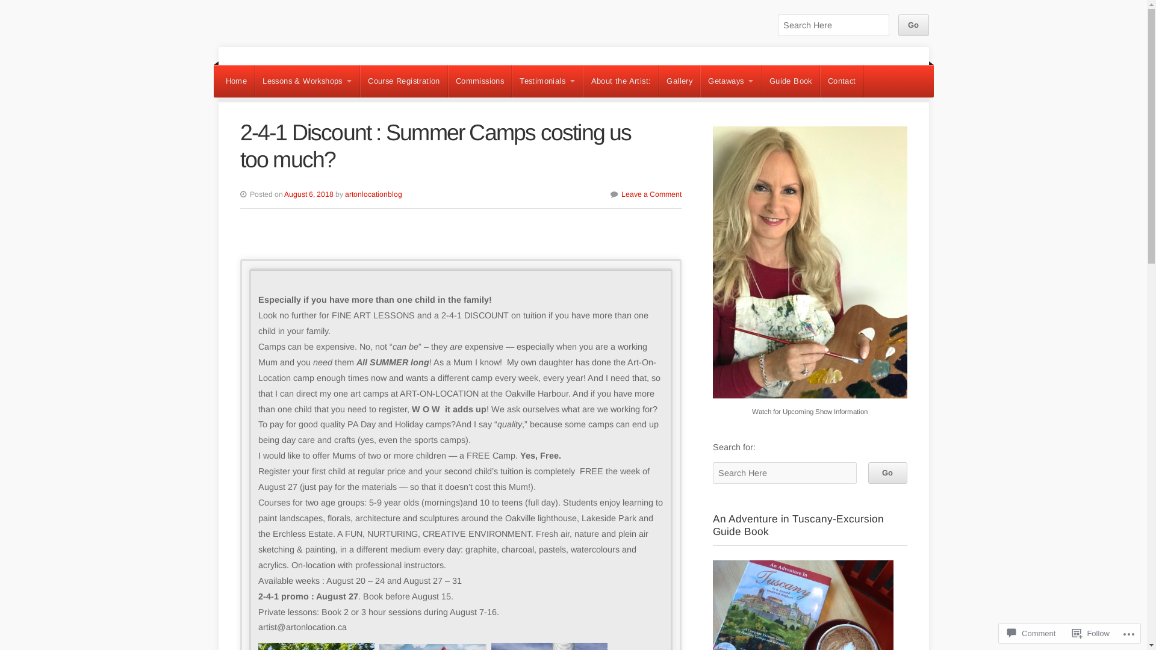 The height and width of the screenshot is (650, 1156). I want to click on Testimonials, so click(547, 81).